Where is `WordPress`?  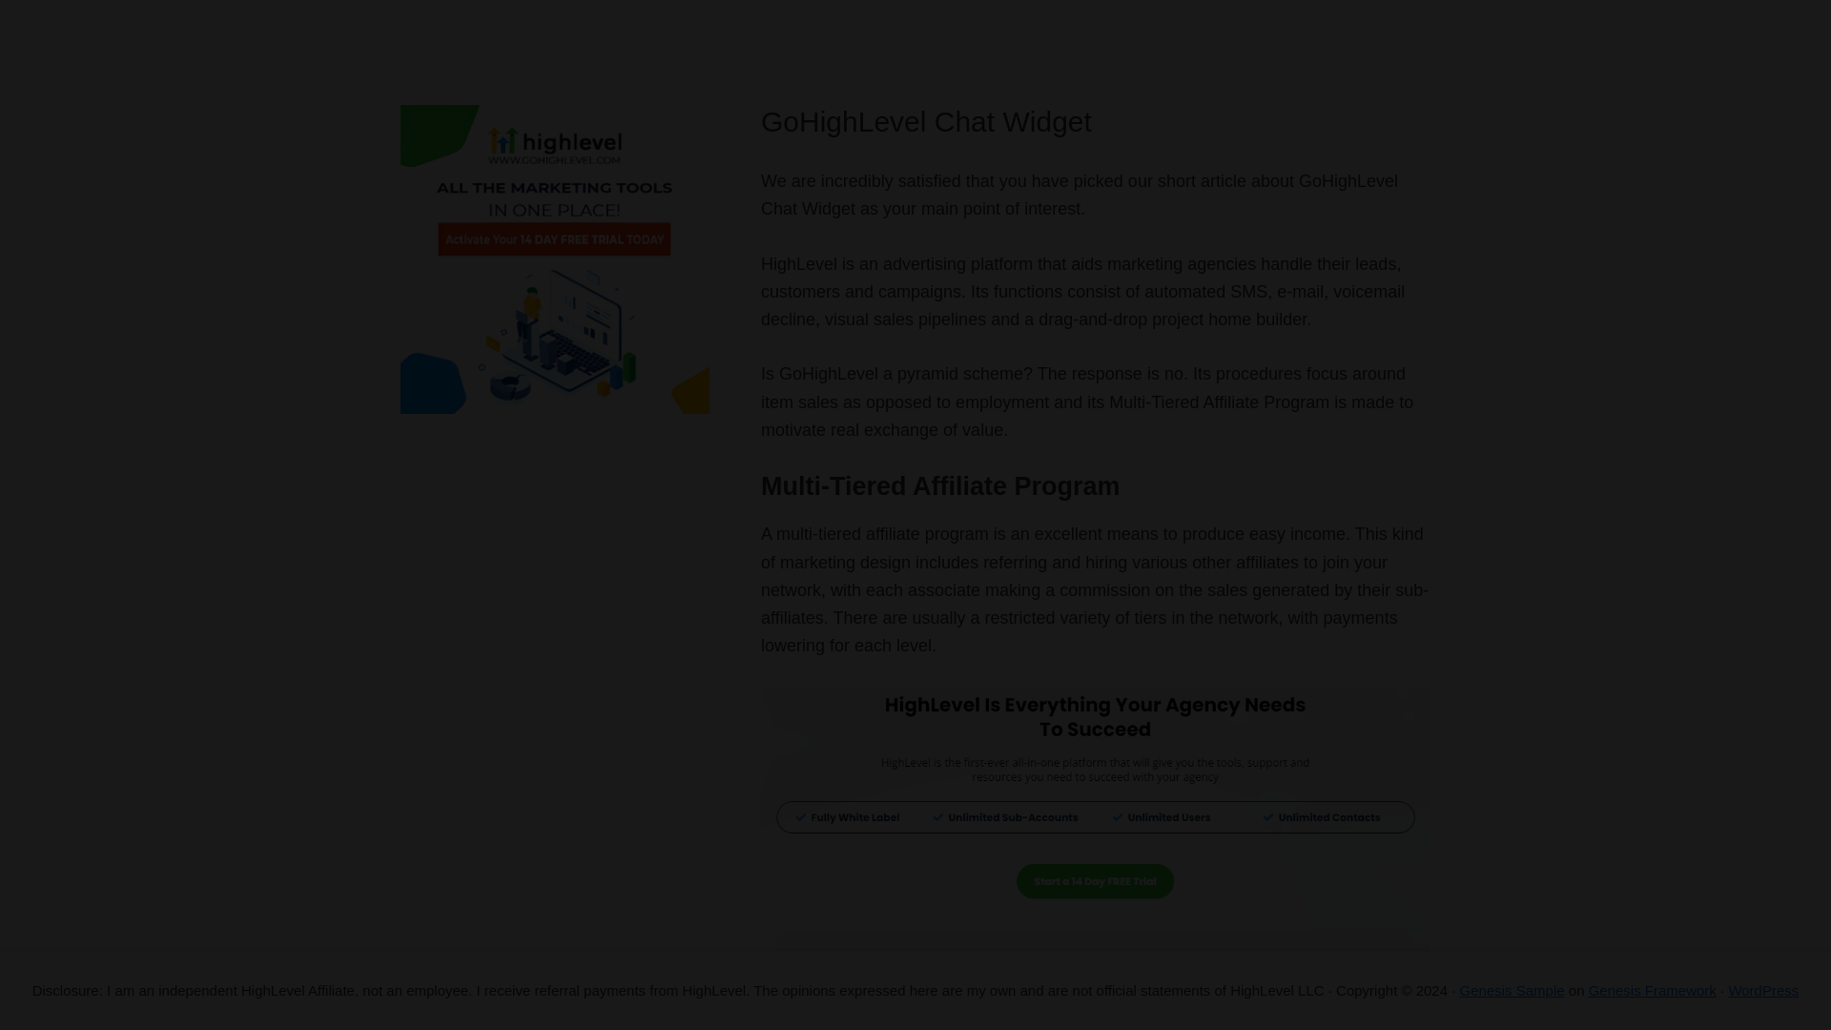
WordPress is located at coordinates (1762, 990).